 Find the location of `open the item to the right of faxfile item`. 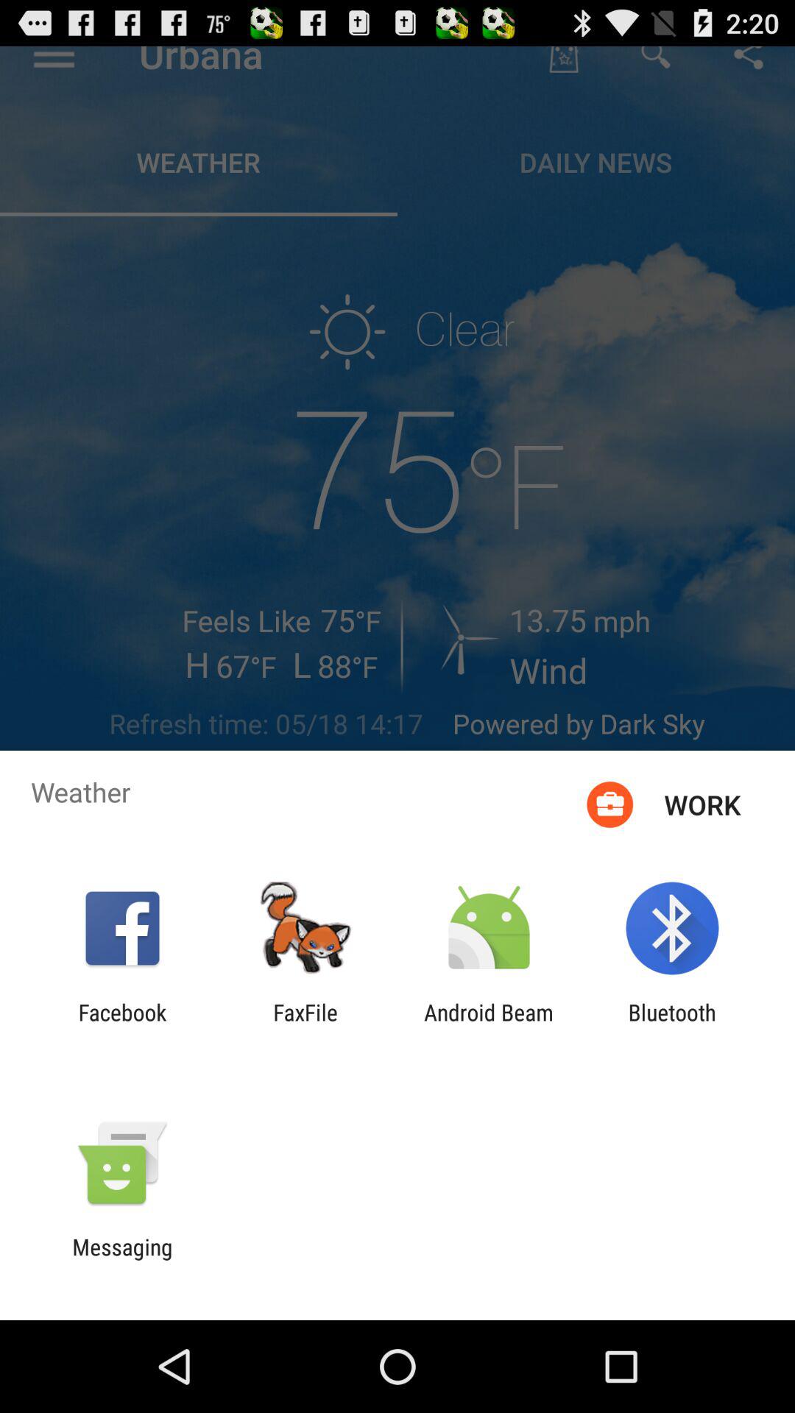

open the item to the right of faxfile item is located at coordinates (489, 1025).